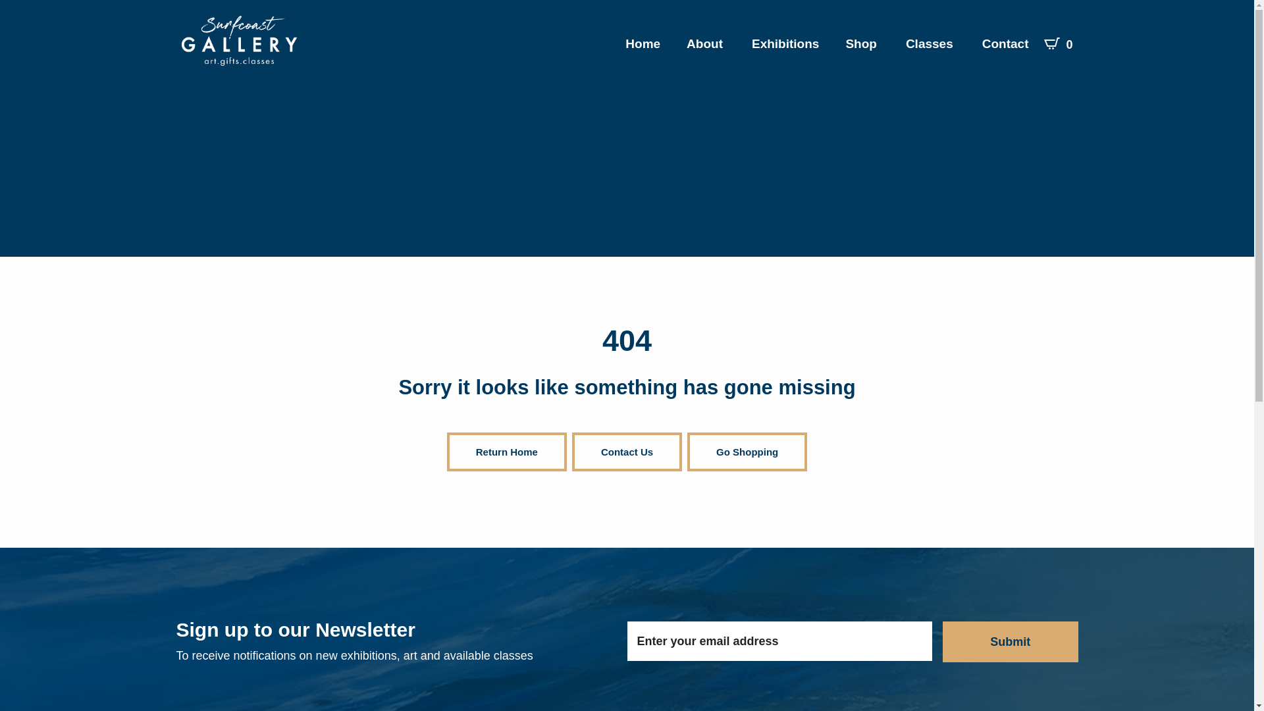 Image resolution: width=1264 pixels, height=711 pixels. I want to click on Contact Us, so click(627, 452).